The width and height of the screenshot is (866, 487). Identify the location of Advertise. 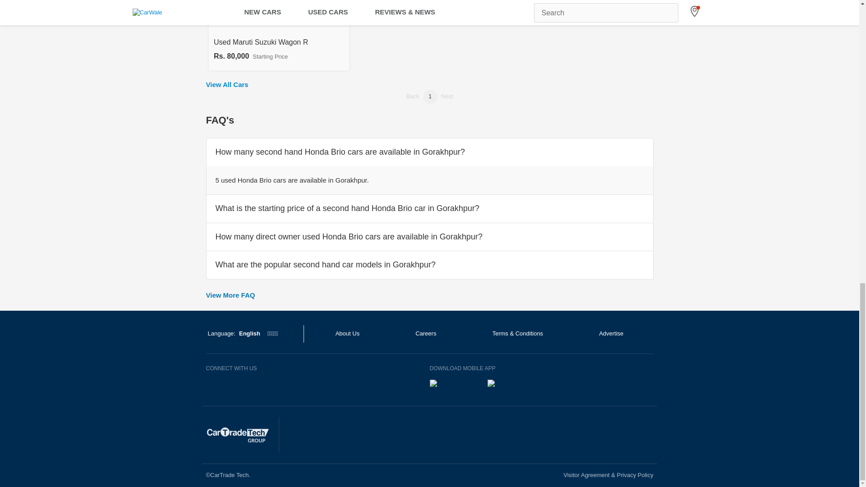
(611, 334).